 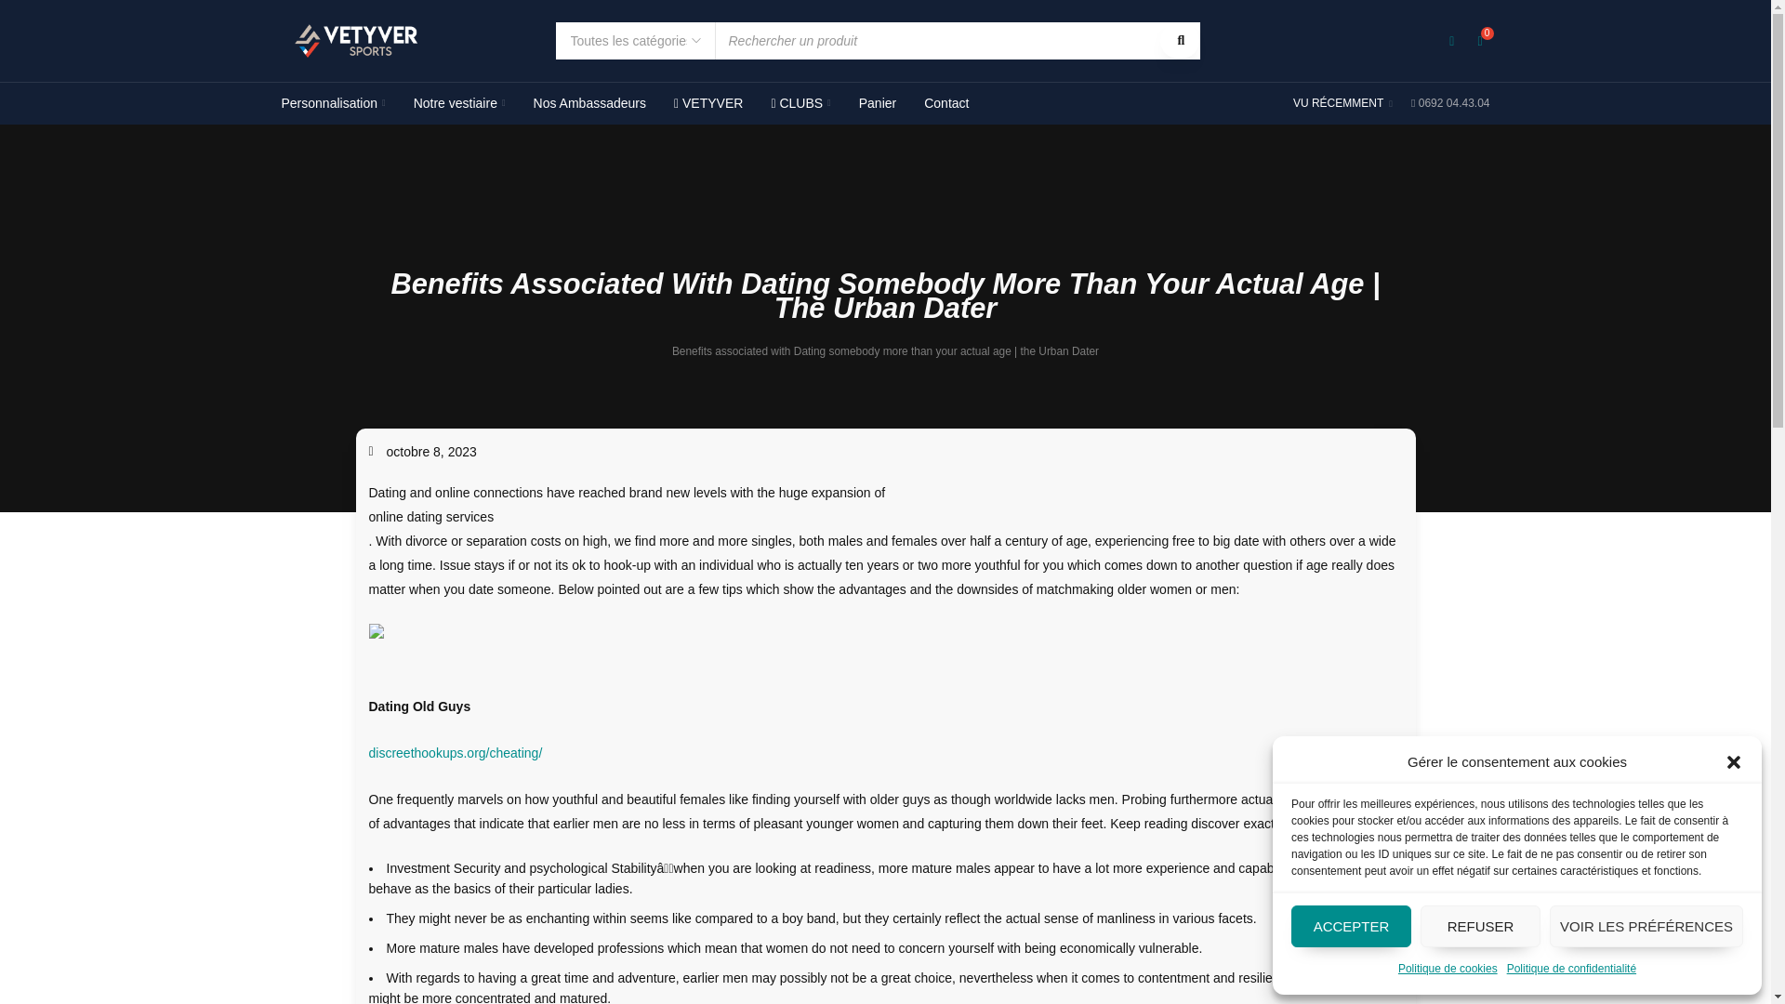 I want to click on Personnalisation, so click(x=333, y=103).